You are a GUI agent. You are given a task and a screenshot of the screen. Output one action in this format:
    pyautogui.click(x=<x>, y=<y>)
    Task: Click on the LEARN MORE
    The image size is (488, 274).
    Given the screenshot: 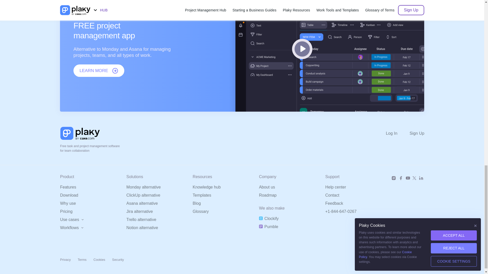 What is the action you would take?
    pyautogui.click(x=99, y=71)
    